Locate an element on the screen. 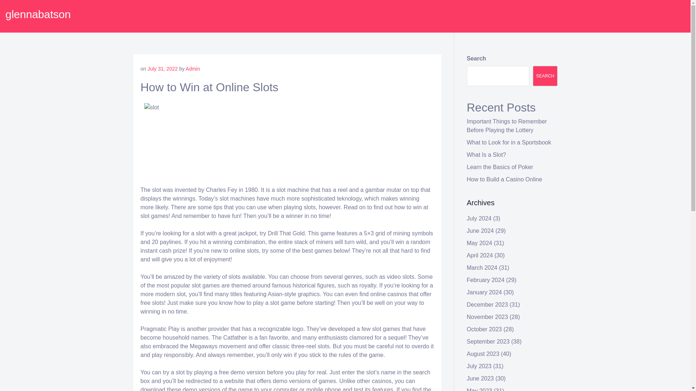 This screenshot has height=391, width=696. glennabatson is located at coordinates (38, 14).